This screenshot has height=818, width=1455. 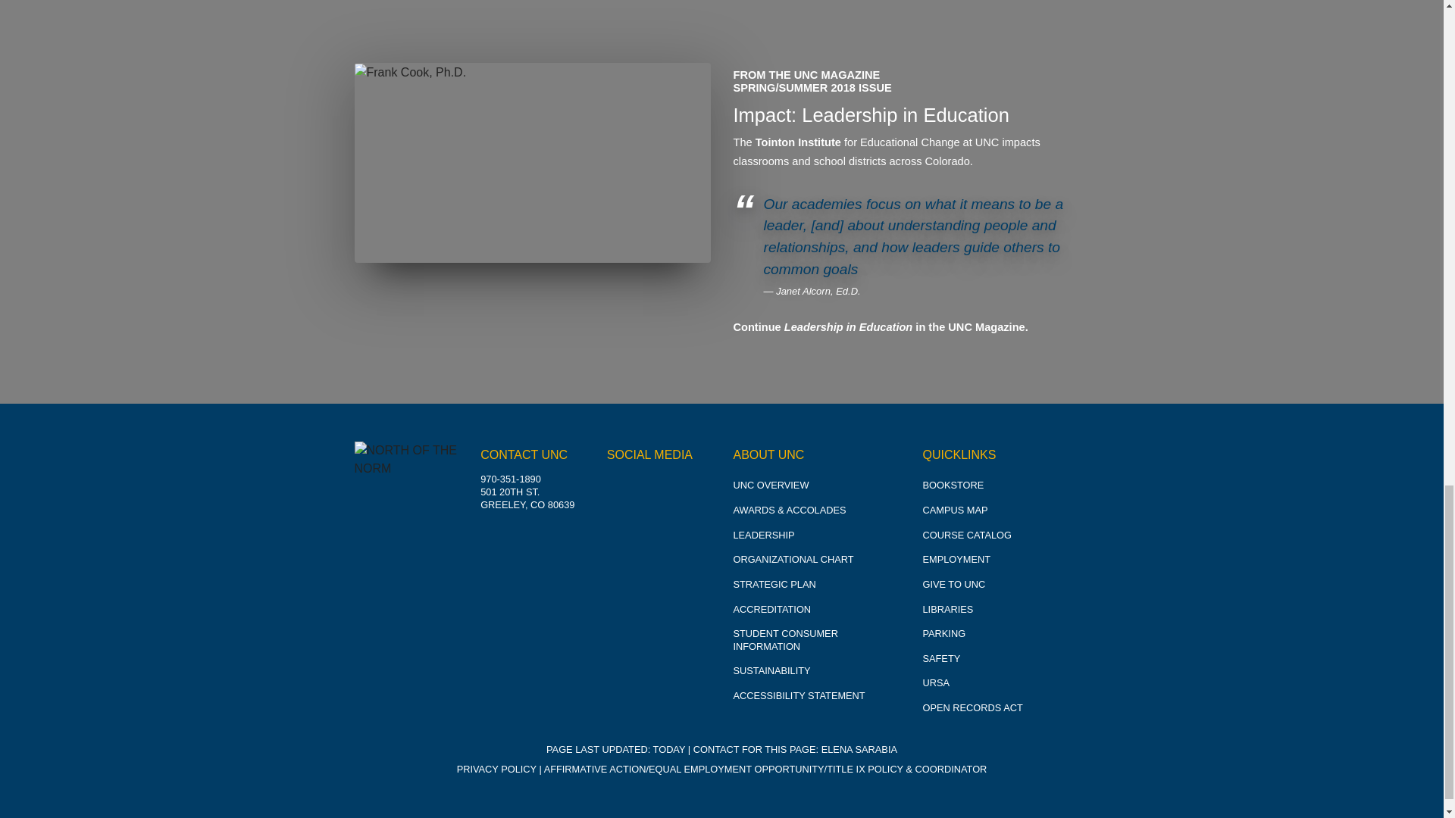 I want to click on LinkedIn, so click(x=658, y=532).